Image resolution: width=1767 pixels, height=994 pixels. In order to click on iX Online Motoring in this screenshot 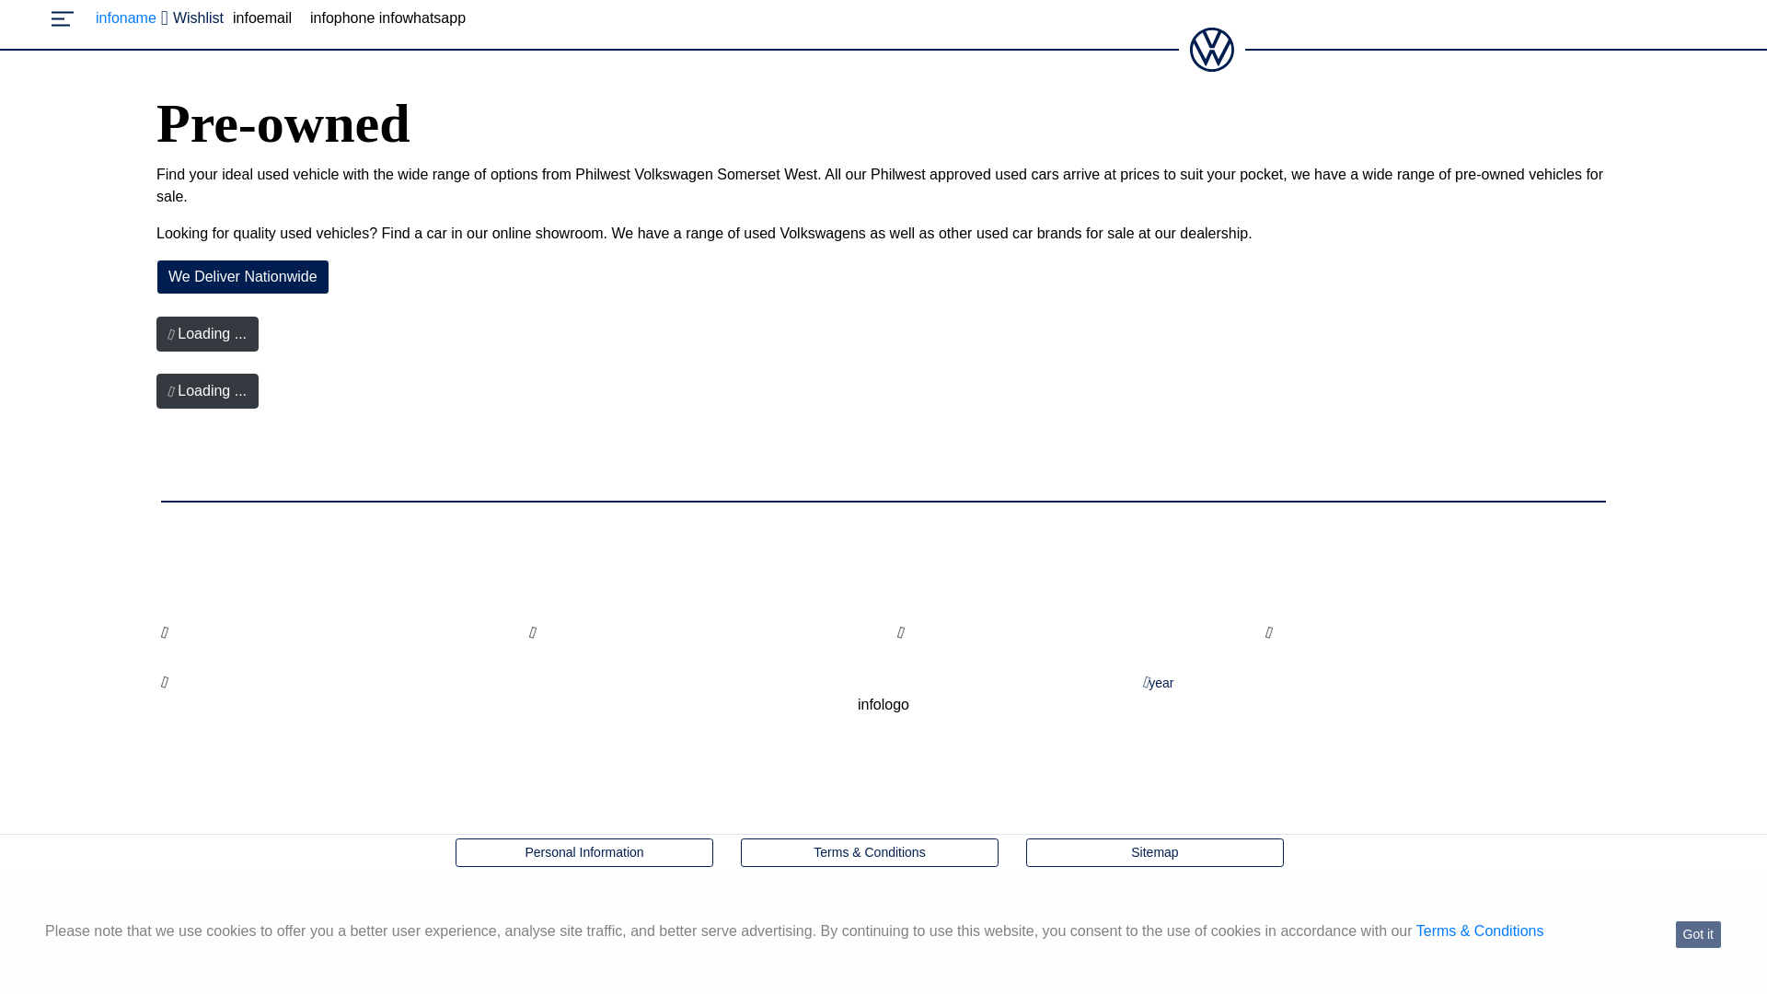, I will do `click(878, 906)`.